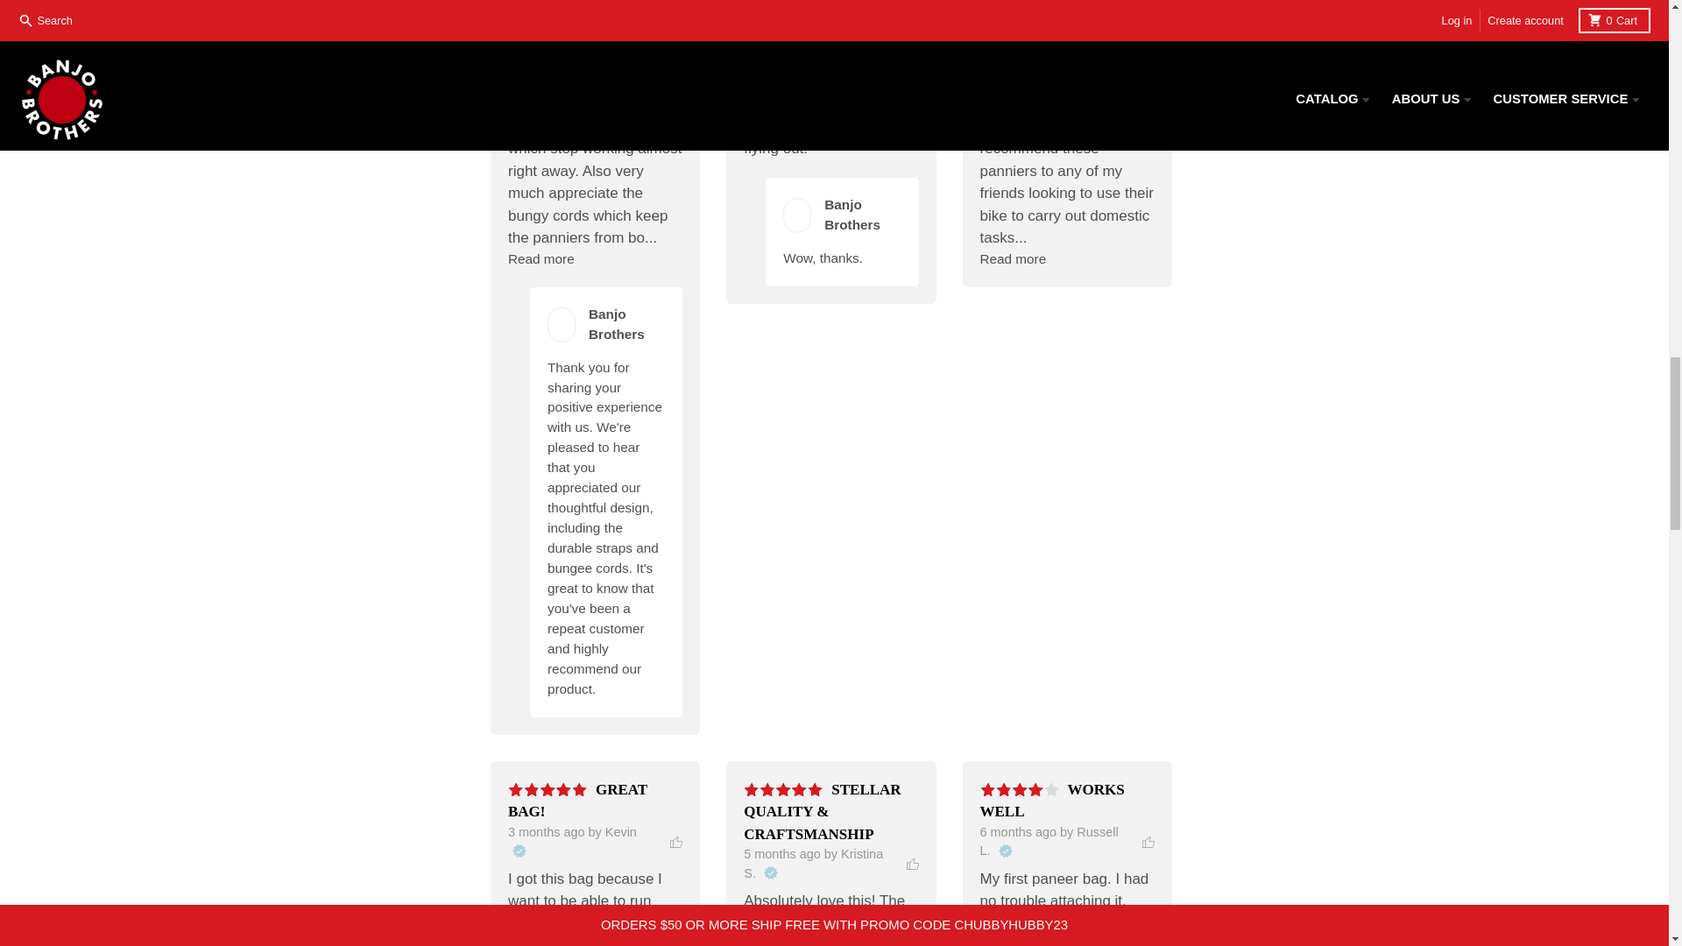 The height and width of the screenshot is (946, 1682). Describe the element at coordinates (518, 850) in the screenshot. I see `Verified review` at that location.